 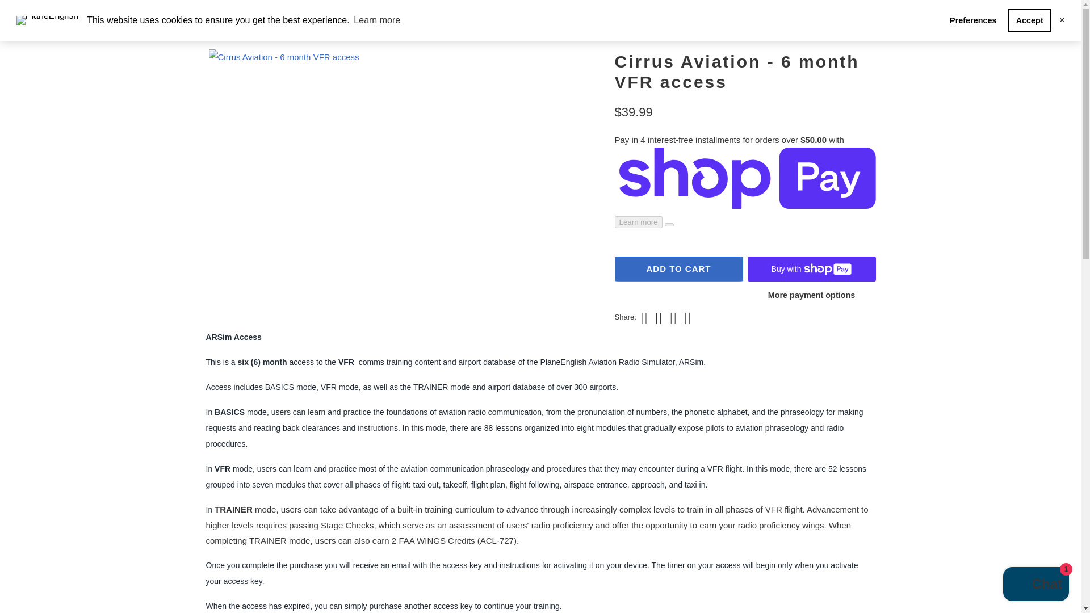 I want to click on Learn more, so click(x=377, y=20).